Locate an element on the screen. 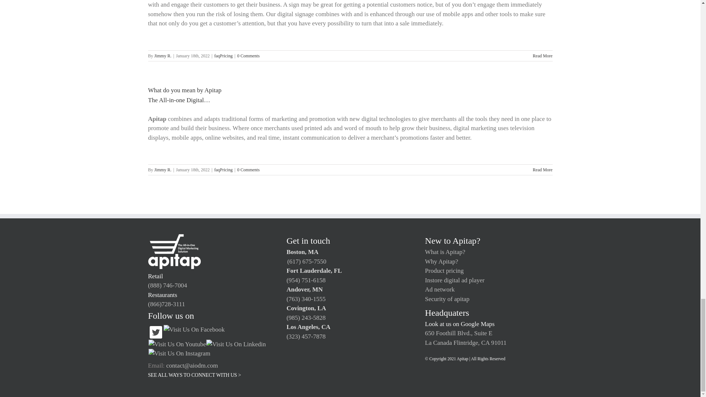 The height and width of the screenshot is (397, 706). Visit Us On Twitter is located at coordinates (155, 329).